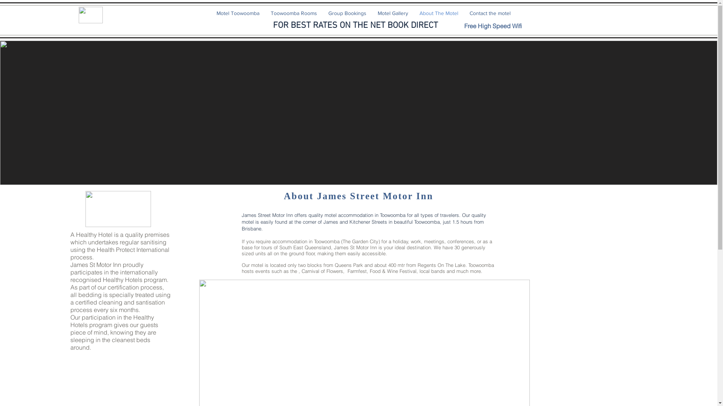 The image size is (723, 406). Describe the element at coordinates (393, 13) in the screenshot. I see `Motel Gallery` at that location.